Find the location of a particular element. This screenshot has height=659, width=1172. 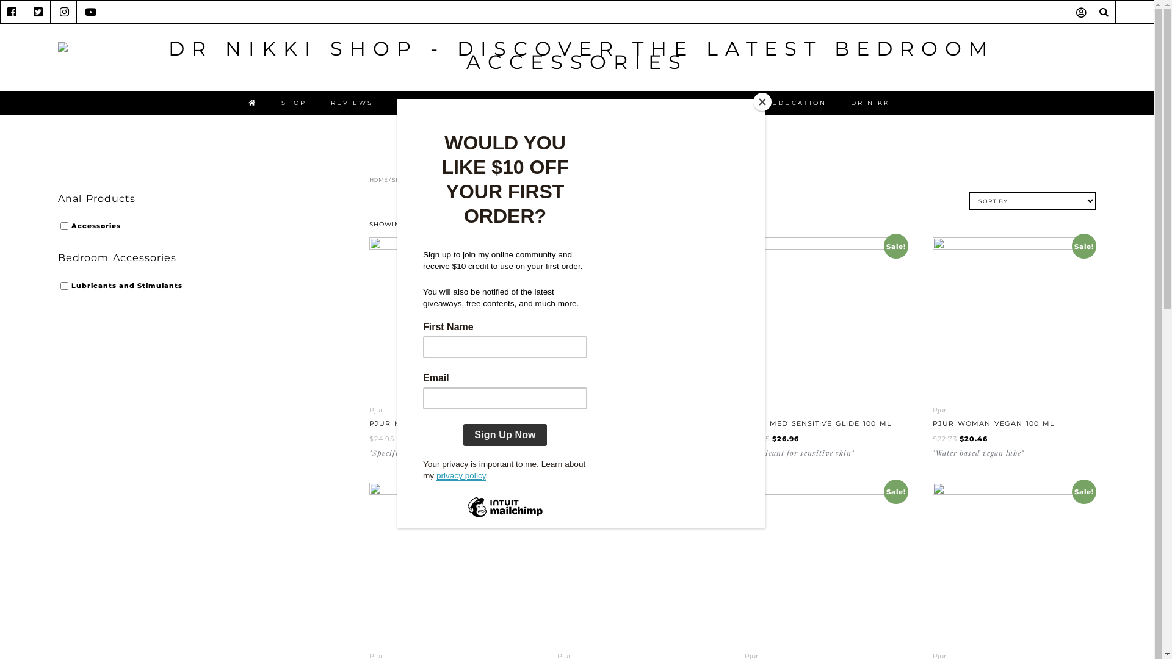

Sale! is located at coordinates (637, 563).